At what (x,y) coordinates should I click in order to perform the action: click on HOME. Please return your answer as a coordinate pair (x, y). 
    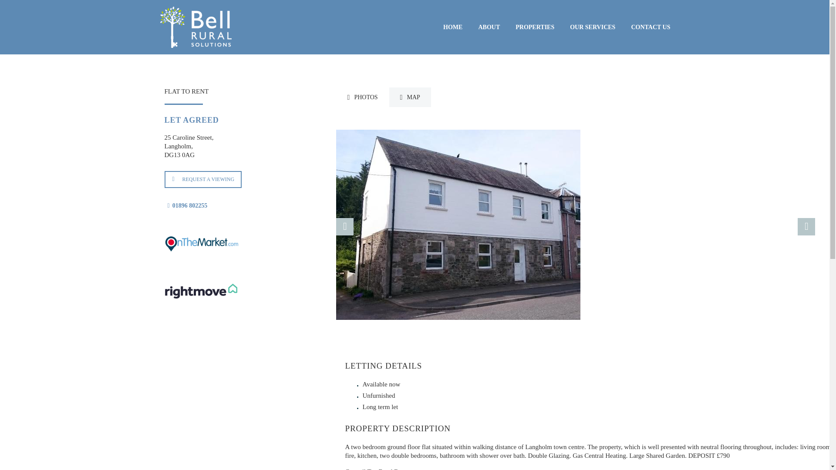
    Looking at the image, I should click on (453, 27).